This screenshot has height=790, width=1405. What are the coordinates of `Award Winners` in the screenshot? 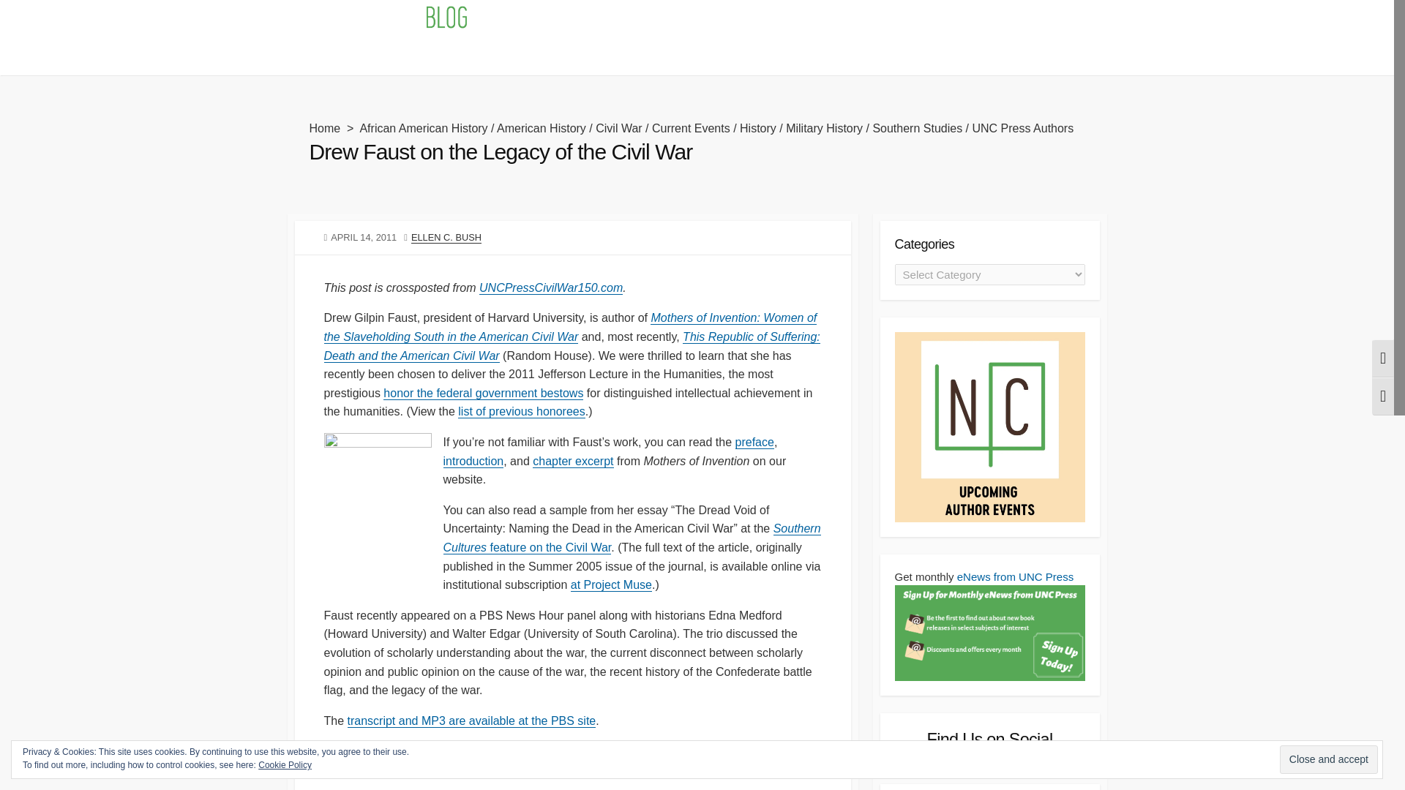 It's located at (642, 56).